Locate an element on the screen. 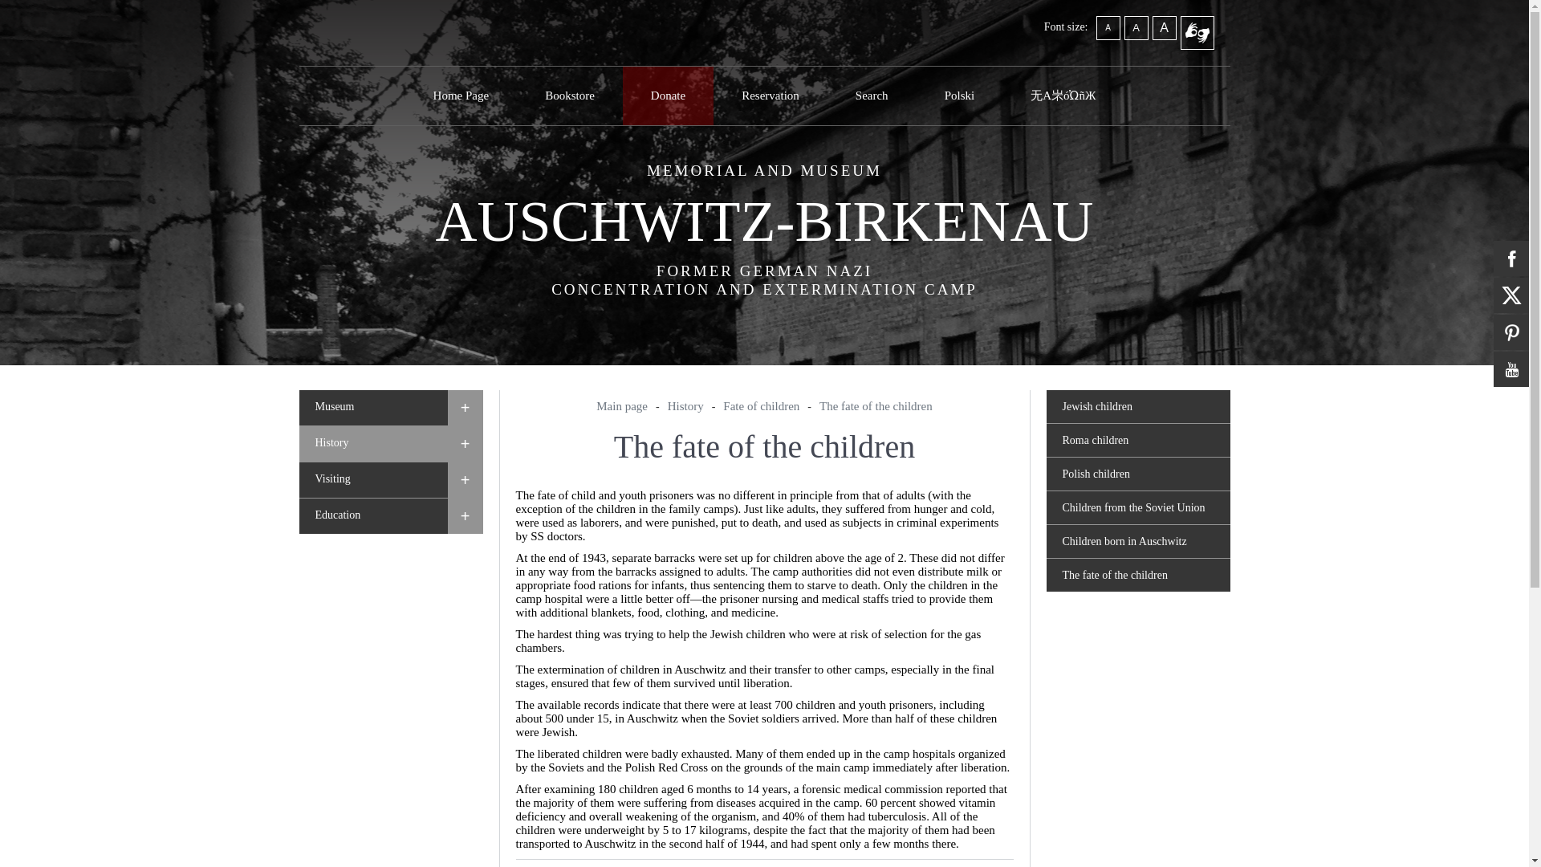  Museum is located at coordinates (372, 408).